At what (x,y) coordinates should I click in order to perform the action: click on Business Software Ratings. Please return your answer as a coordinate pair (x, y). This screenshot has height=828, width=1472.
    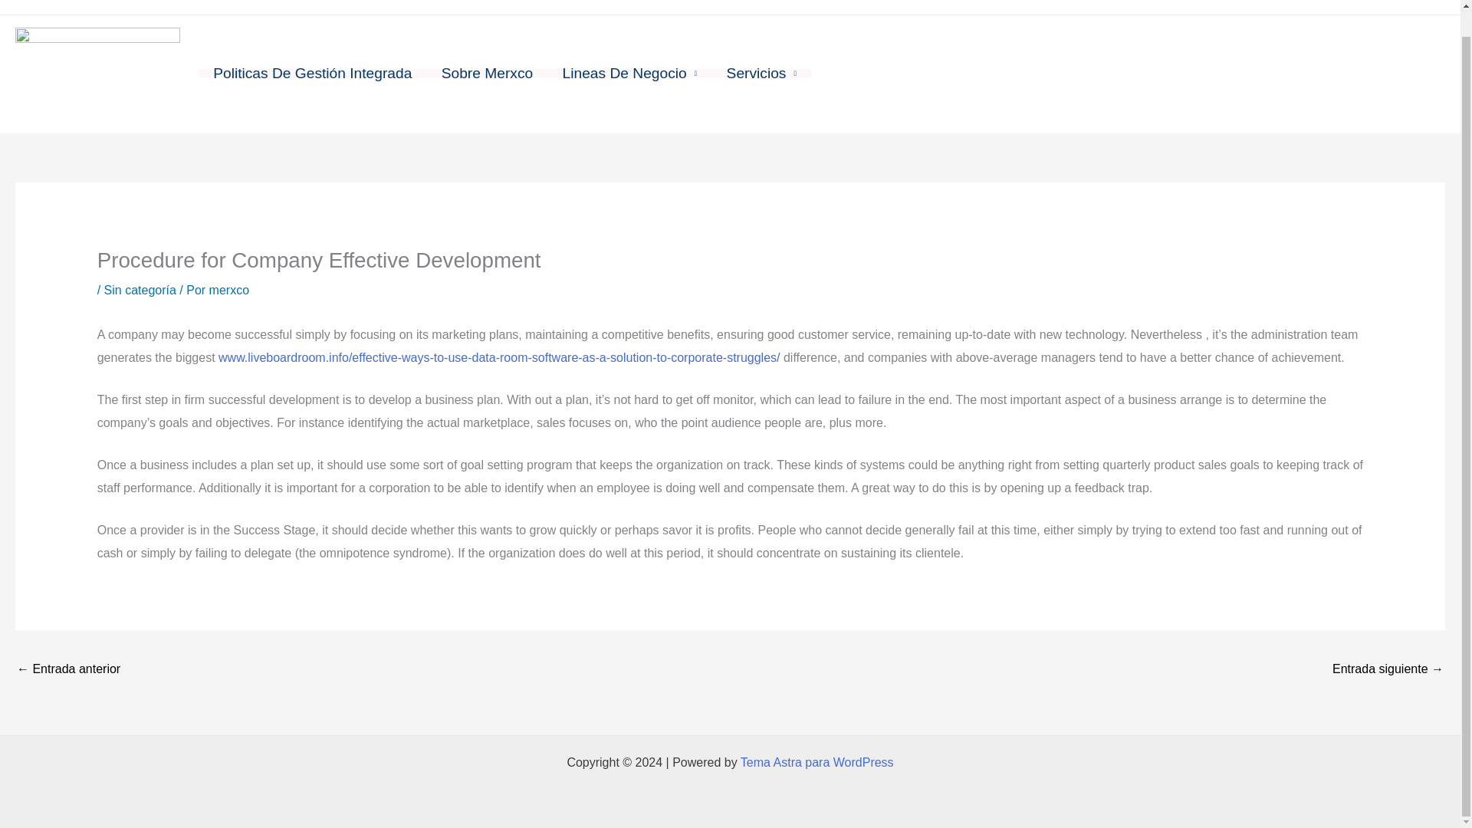
    Looking at the image, I should click on (68, 670).